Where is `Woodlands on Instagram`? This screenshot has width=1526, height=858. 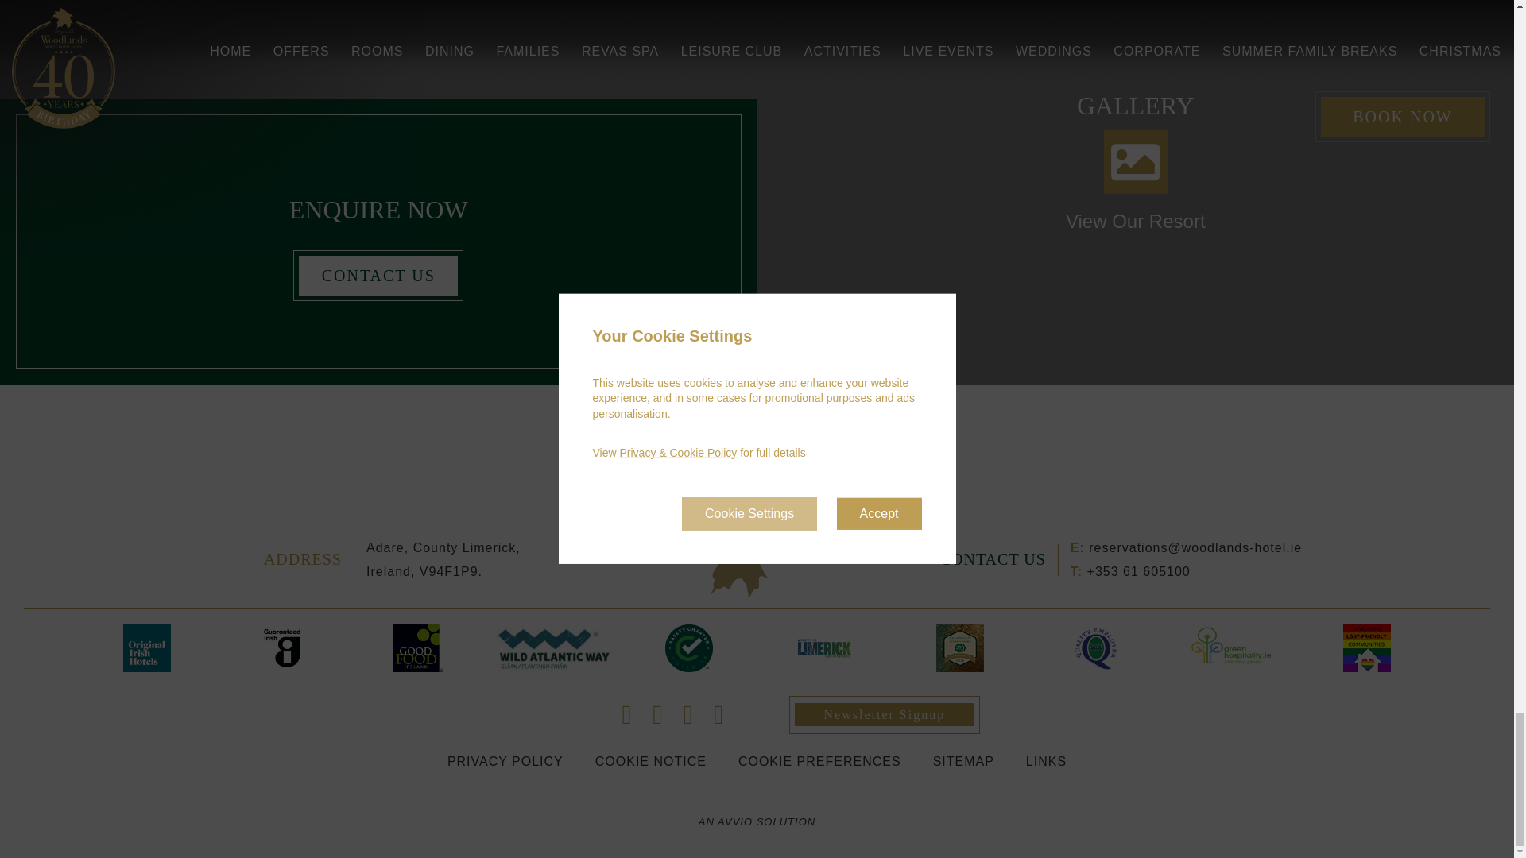
Woodlands on Instagram is located at coordinates (688, 715).